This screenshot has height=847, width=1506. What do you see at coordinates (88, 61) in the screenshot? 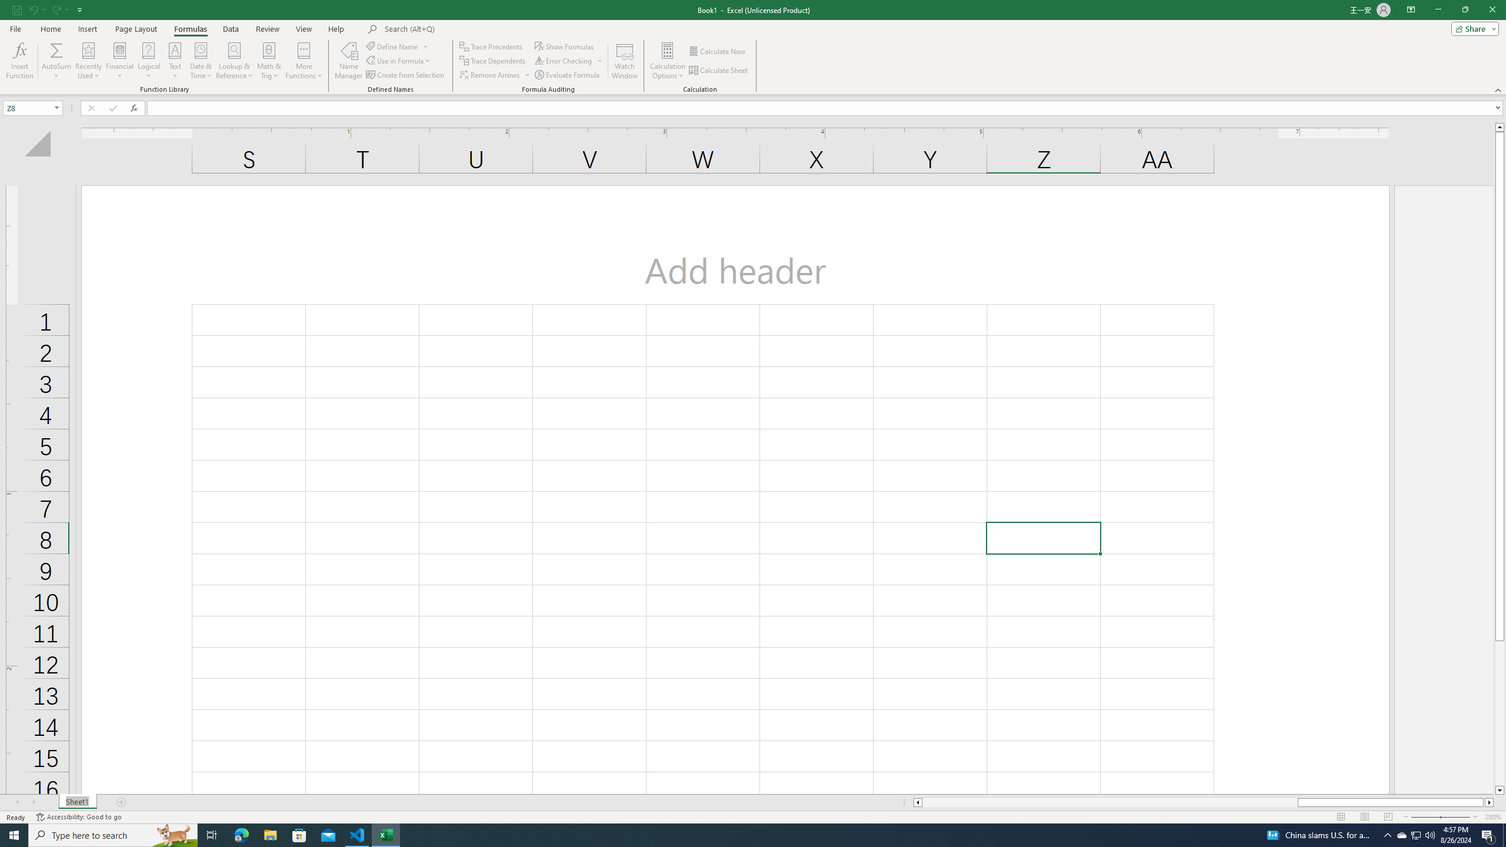
I see `Recently Used` at bounding box center [88, 61].